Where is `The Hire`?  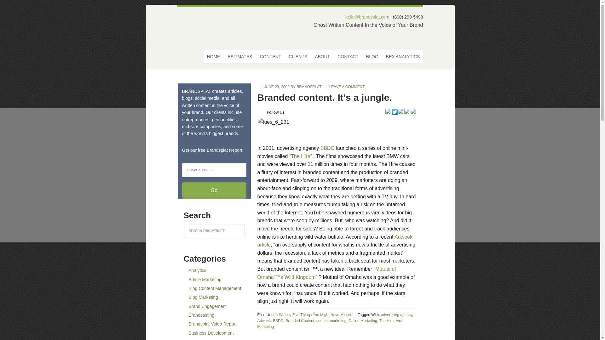
The Hire is located at coordinates (386, 320).